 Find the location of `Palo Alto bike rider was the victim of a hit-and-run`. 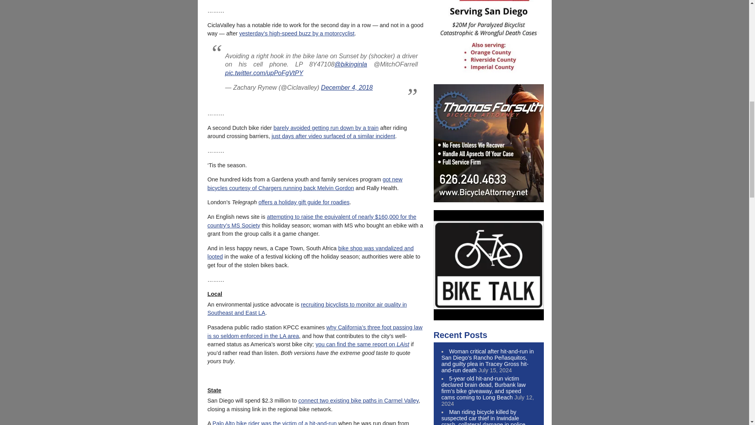

Palo Alto bike rider was the victim of a hit-and-run is located at coordinates (274, 423).